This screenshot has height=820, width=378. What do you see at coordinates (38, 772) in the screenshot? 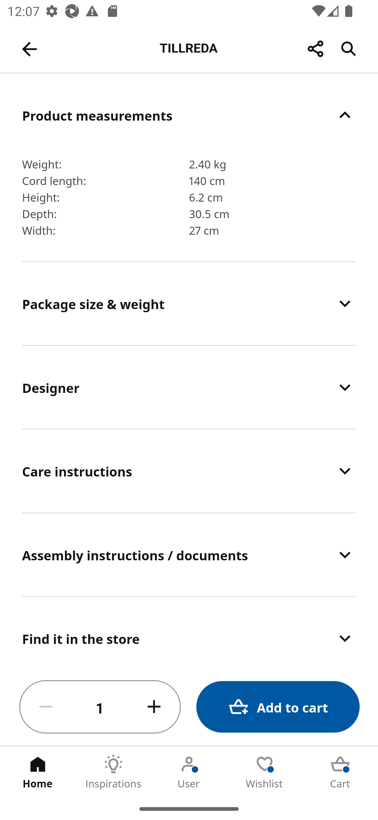
I see `Home
Tab 1 of 5` at bounding box center [38, 772].